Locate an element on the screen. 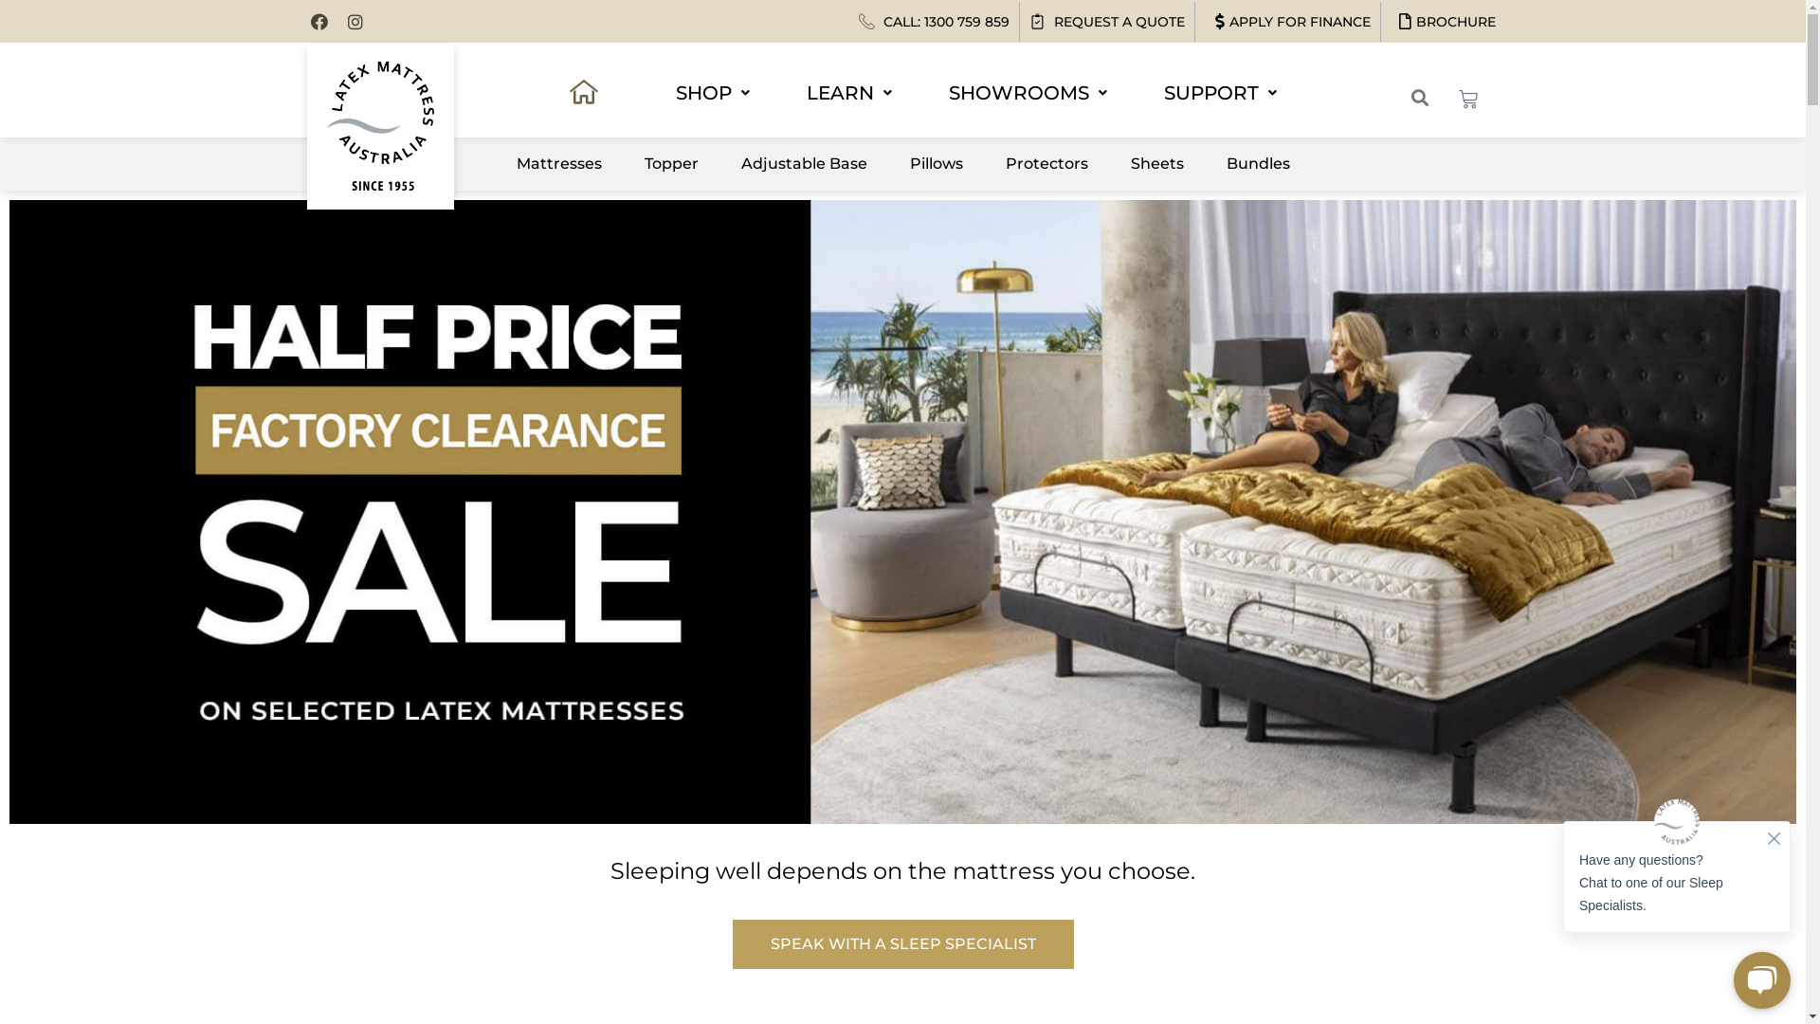 This screenshot has height=1024, width=1820. Mattresses is located at coordinates (559, 164).